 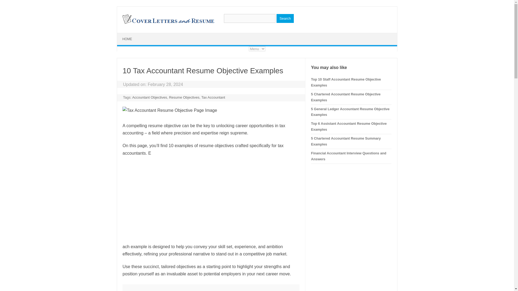 I want to click on Top 6 Assistant Accountant Resume Objective Examples, so click(x=349, y=127).